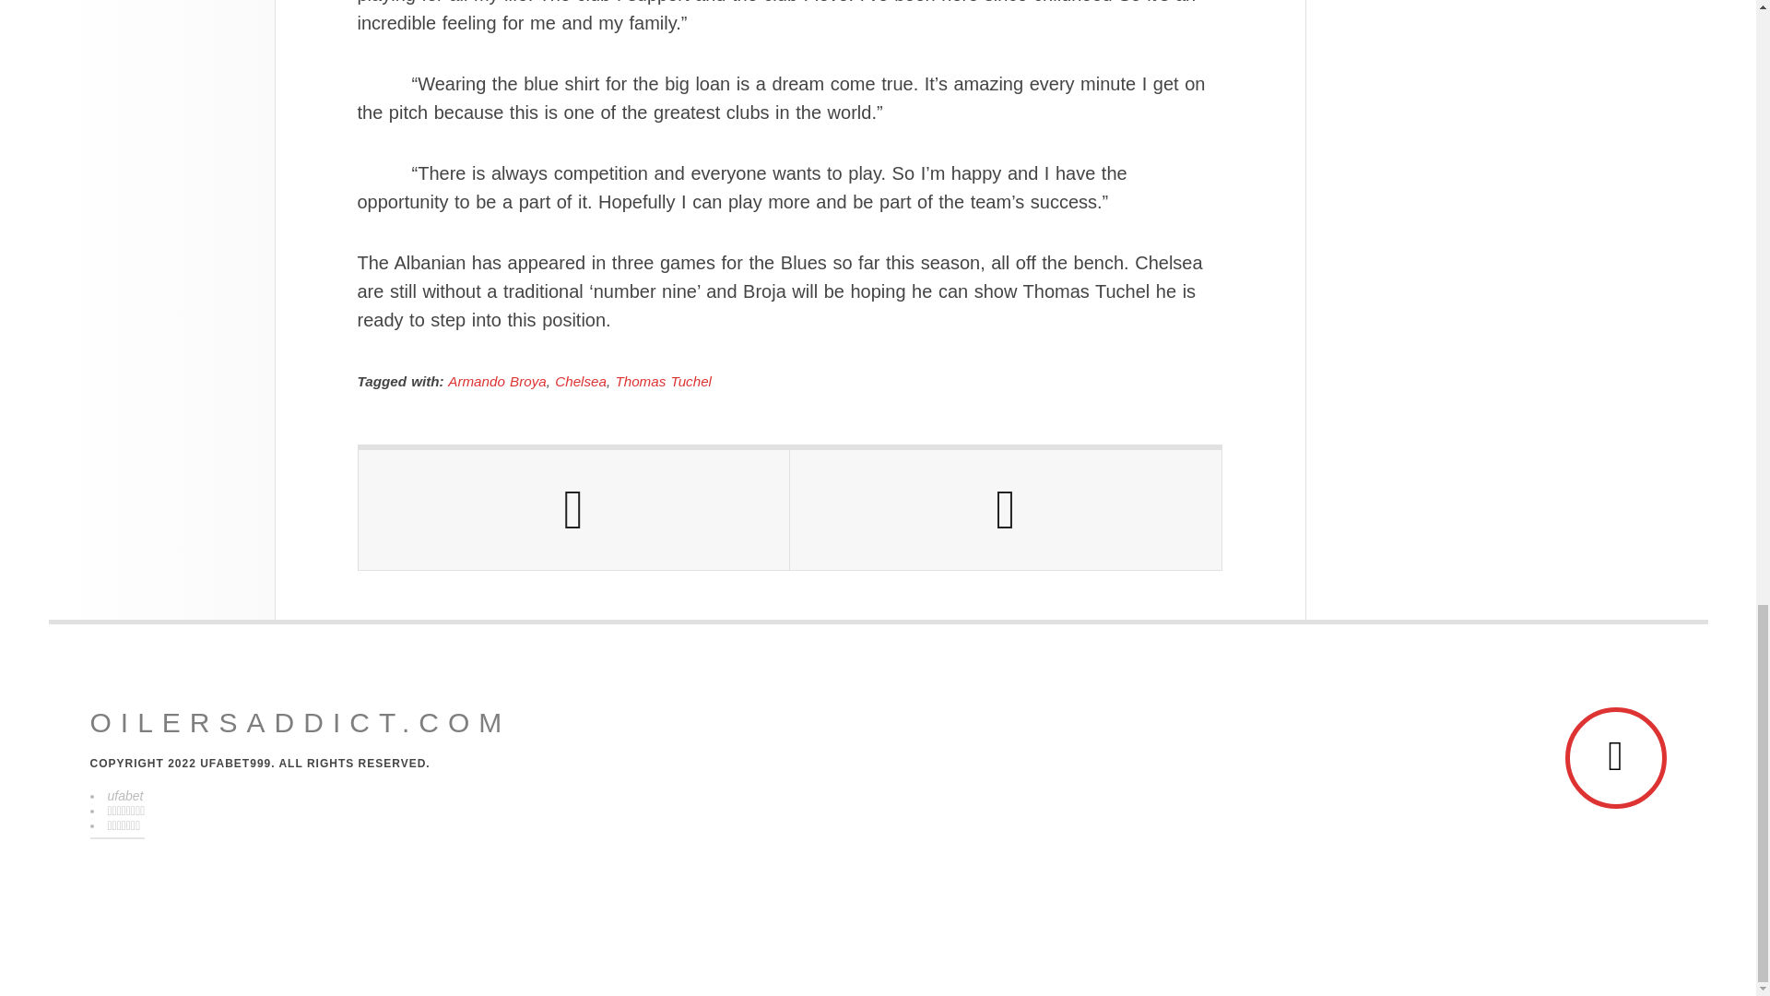 This screenshot has width=1770, height=996. What do you see at coordinates (573, 509) in the screenshot?
I see `Previous Post` at bounding box center [573, 509].